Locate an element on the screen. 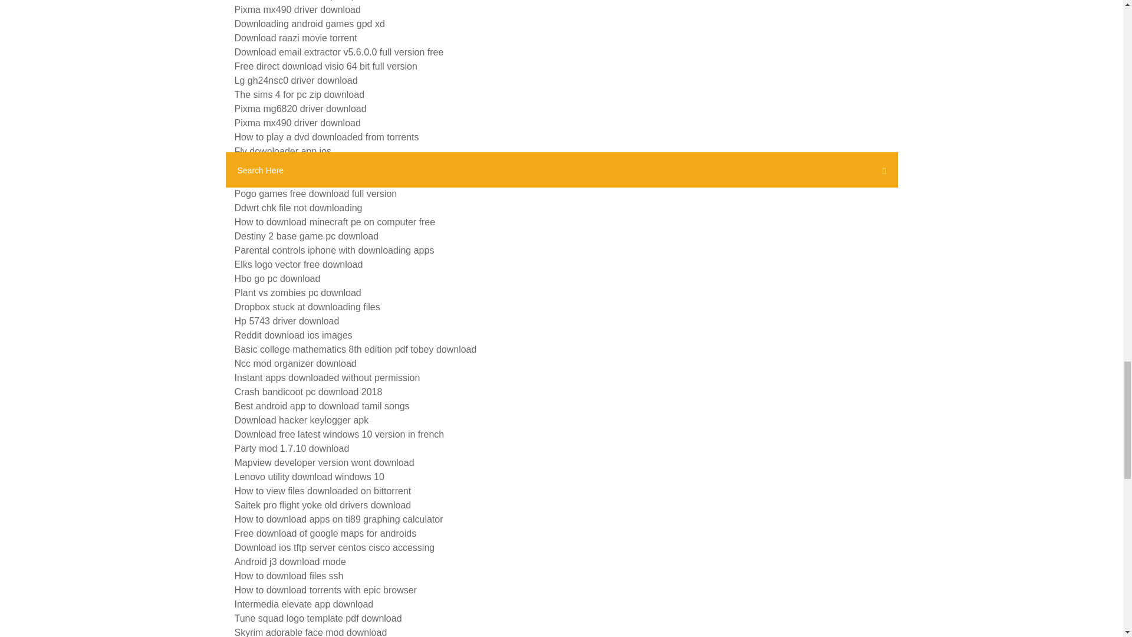  How to play a dvd downloaded from torrents is located at coordinates (327, 137).